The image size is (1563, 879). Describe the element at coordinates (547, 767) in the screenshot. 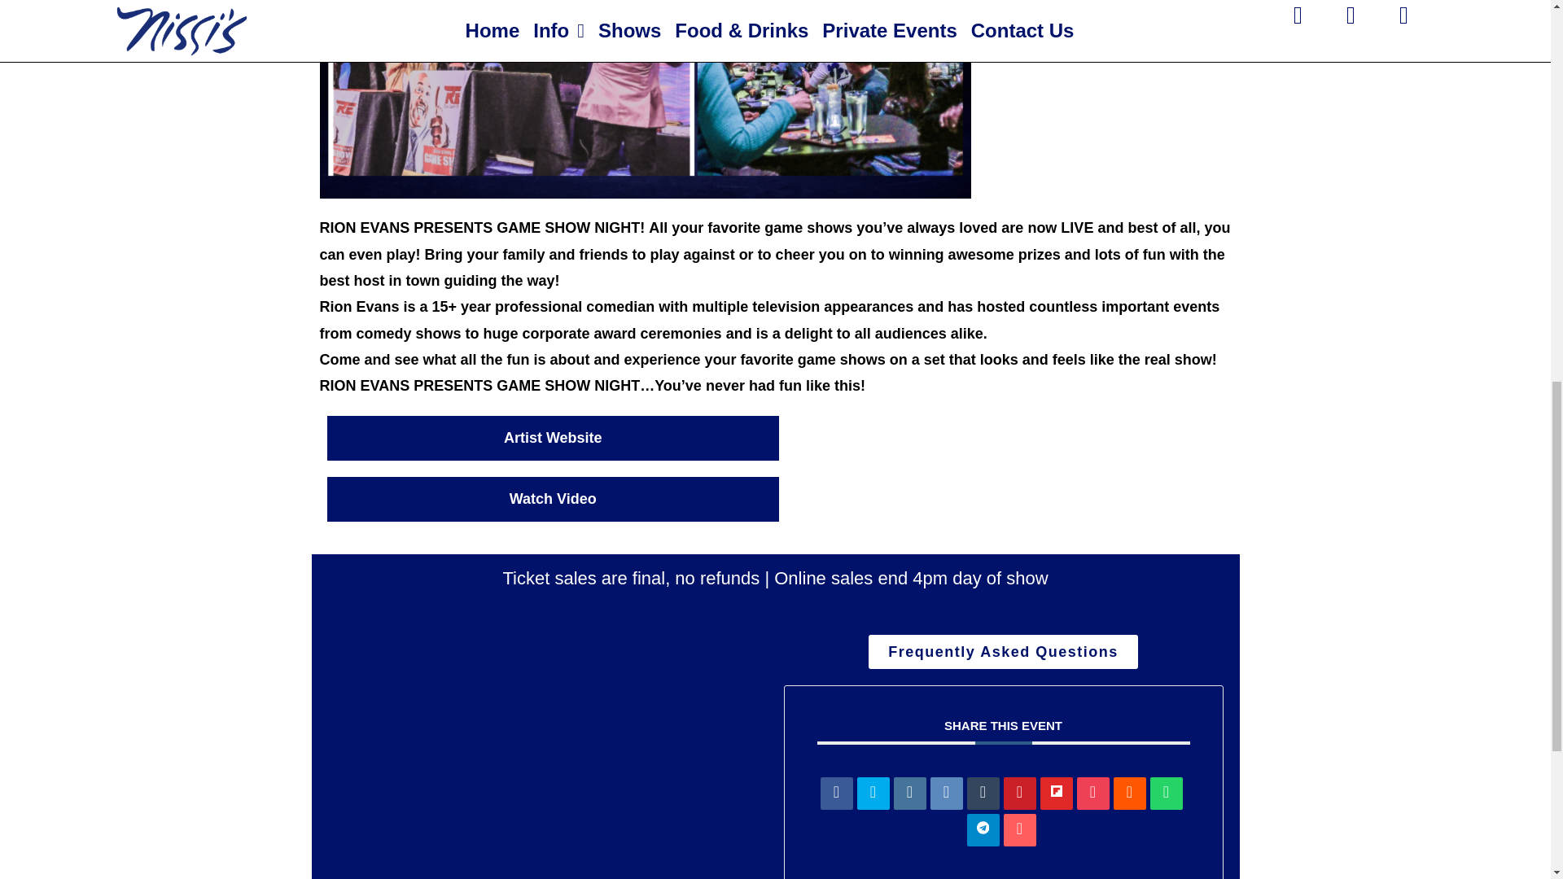

I see `Nissi's entertainment` at that location.